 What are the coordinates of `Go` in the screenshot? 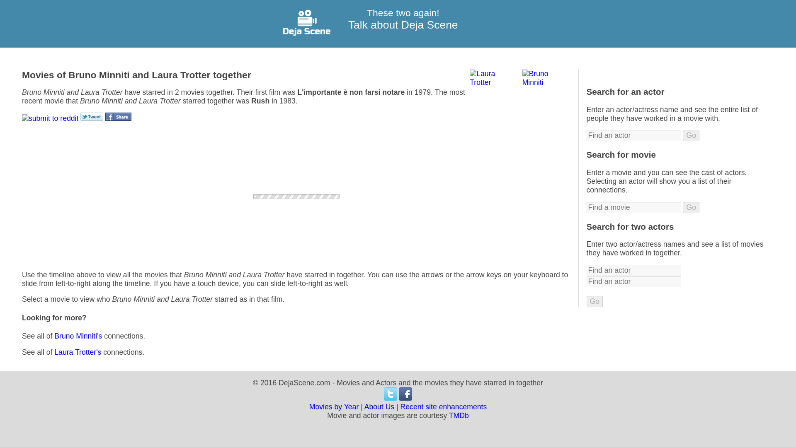 It's located at (691, 208).